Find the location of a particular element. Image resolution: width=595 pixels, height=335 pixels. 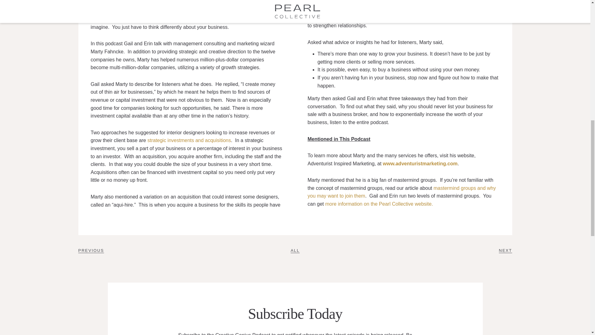

PREVIOUS is located at coordinates (90, 251).